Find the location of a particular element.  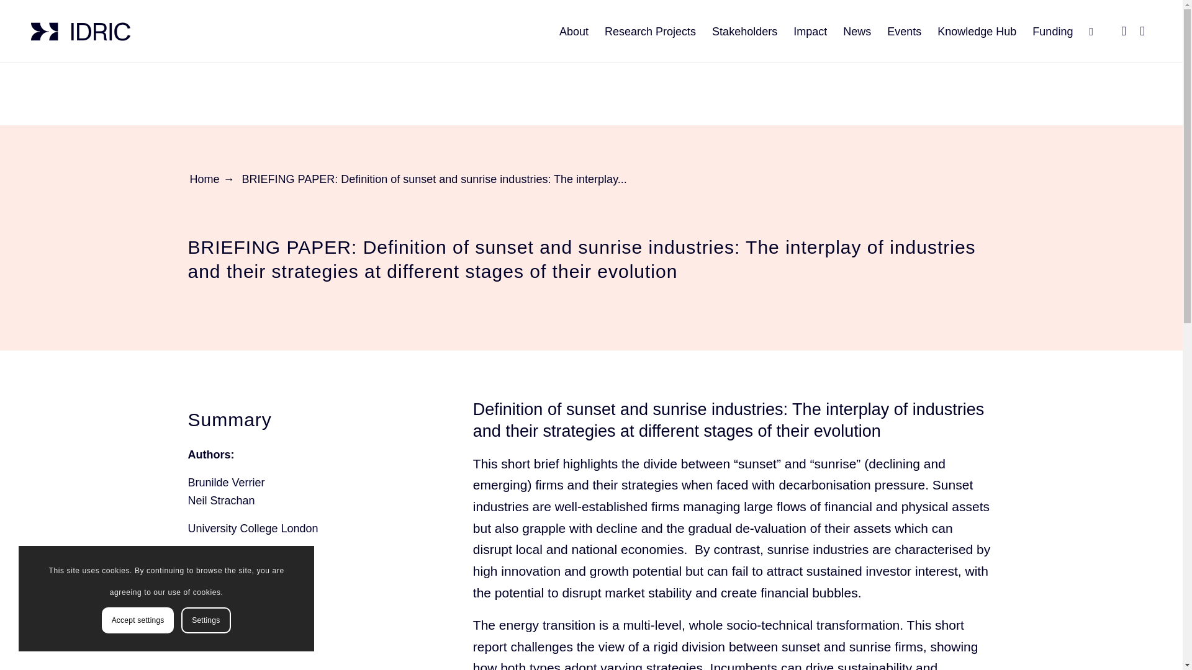

Home is located at coordinates (204, 179).